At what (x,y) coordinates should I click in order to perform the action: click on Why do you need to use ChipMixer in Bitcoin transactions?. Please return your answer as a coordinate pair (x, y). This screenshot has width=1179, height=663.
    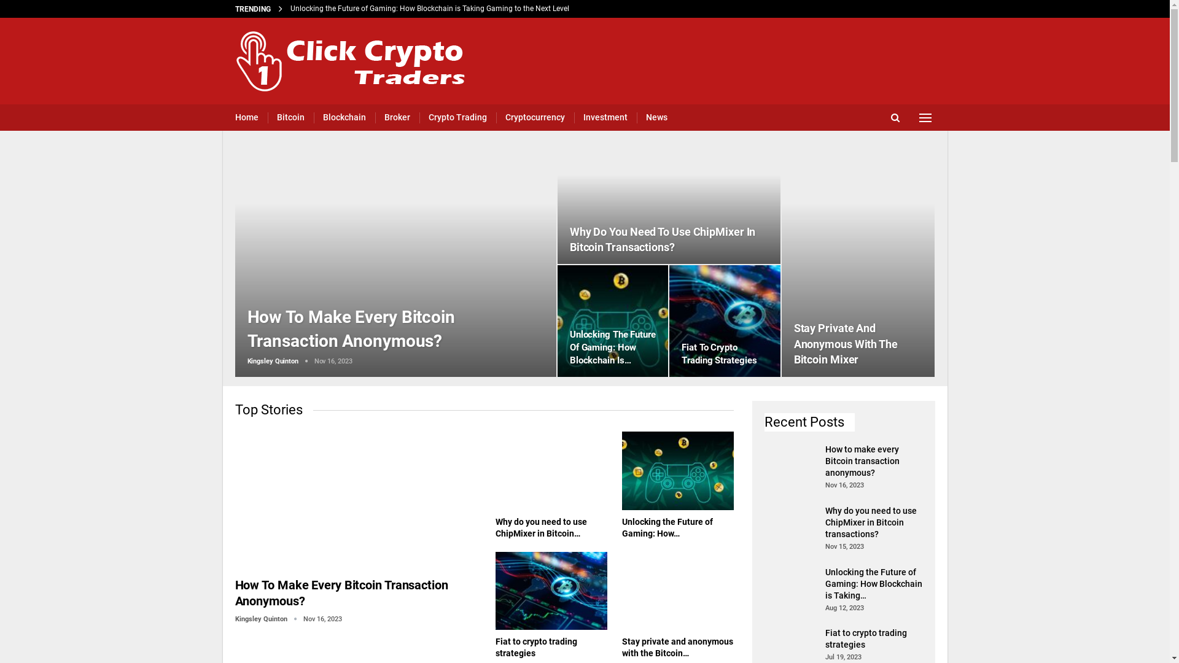
    Looking at the image, I should click on (551, 470).